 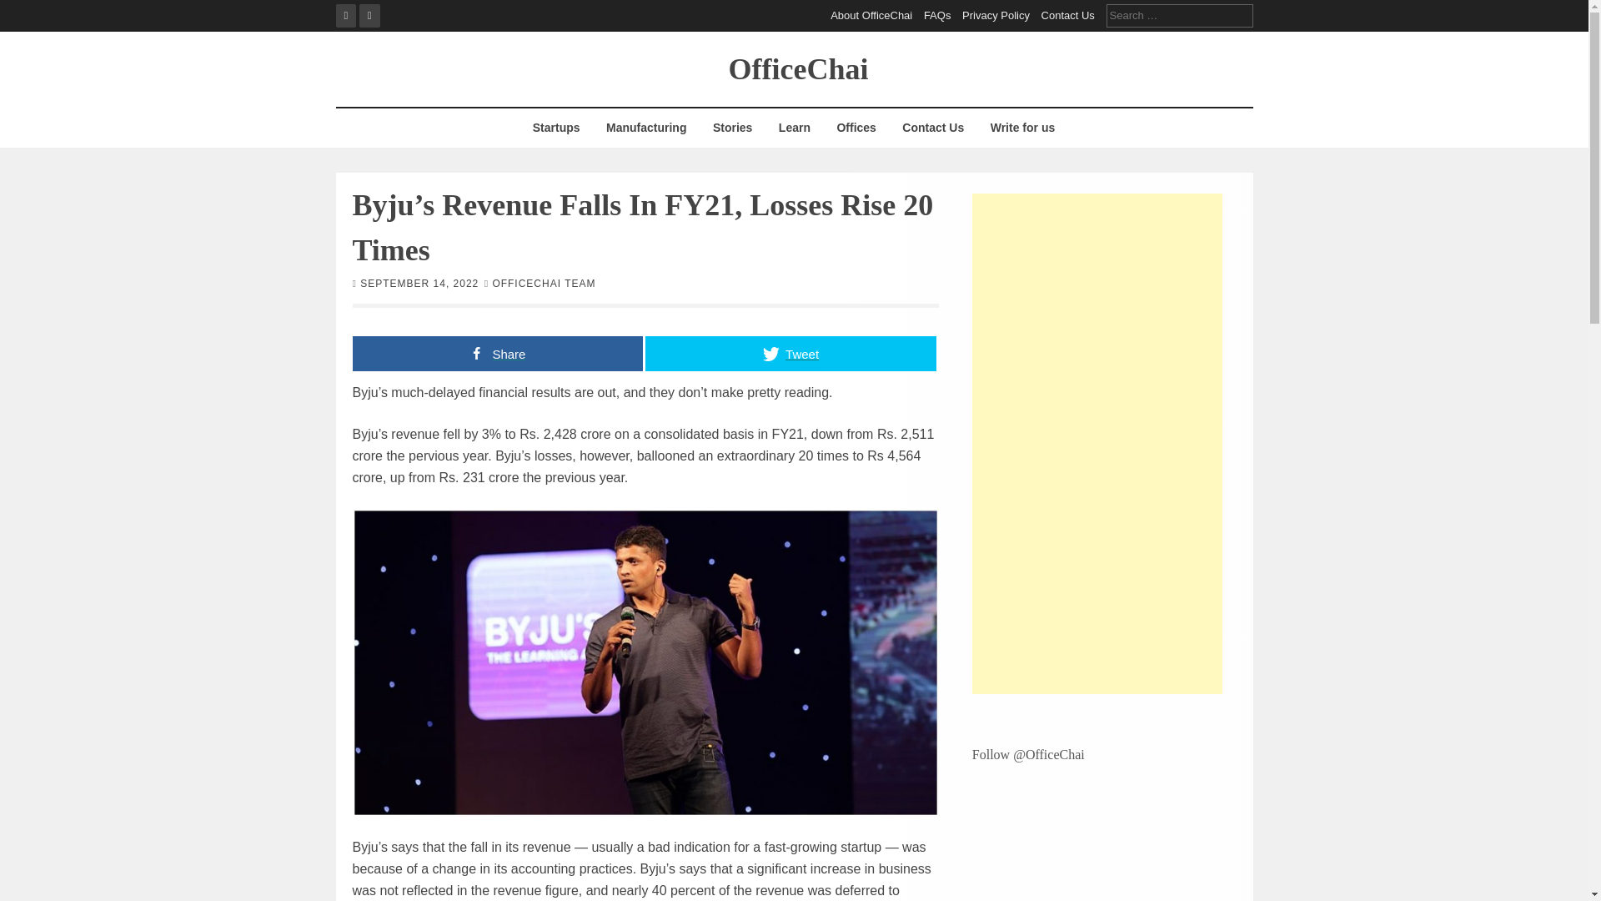 What do you see at coordinates (732, 128) in the screenshot?
I see `Stories` at bounding box center [732, 128].